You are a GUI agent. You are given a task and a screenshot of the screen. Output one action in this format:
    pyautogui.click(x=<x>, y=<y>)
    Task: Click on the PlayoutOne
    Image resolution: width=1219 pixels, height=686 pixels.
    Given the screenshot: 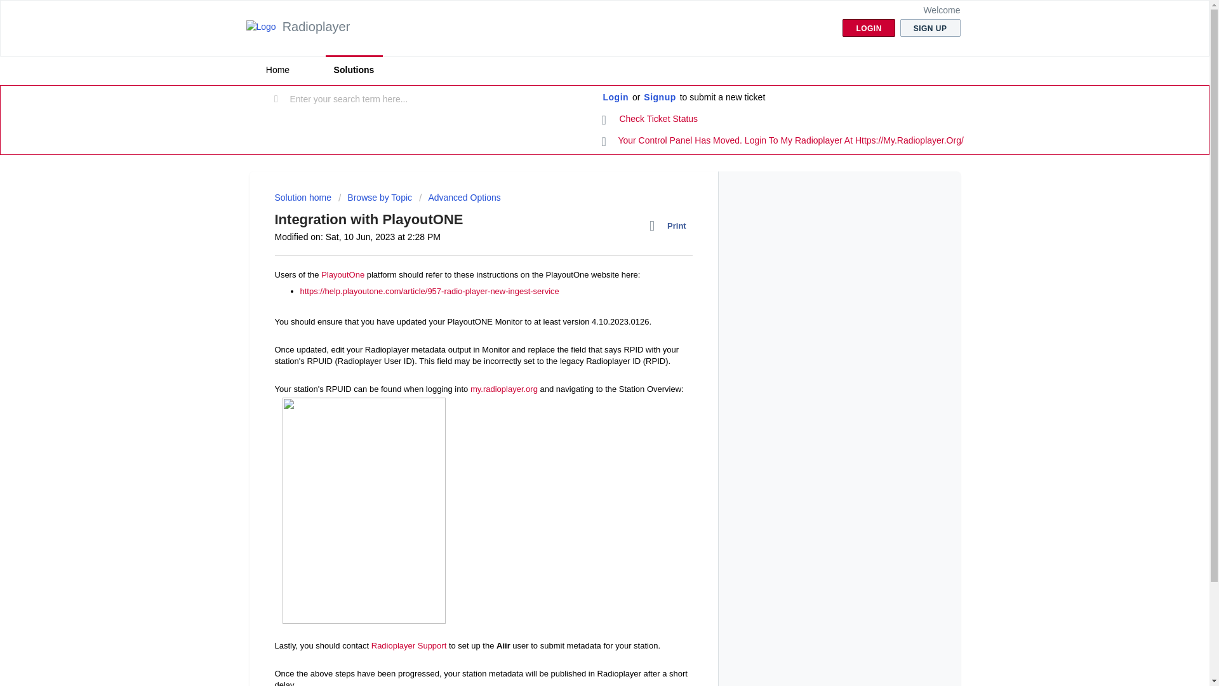 What is the action you would take?
    pyautogui.click(x=343, y=274)
    